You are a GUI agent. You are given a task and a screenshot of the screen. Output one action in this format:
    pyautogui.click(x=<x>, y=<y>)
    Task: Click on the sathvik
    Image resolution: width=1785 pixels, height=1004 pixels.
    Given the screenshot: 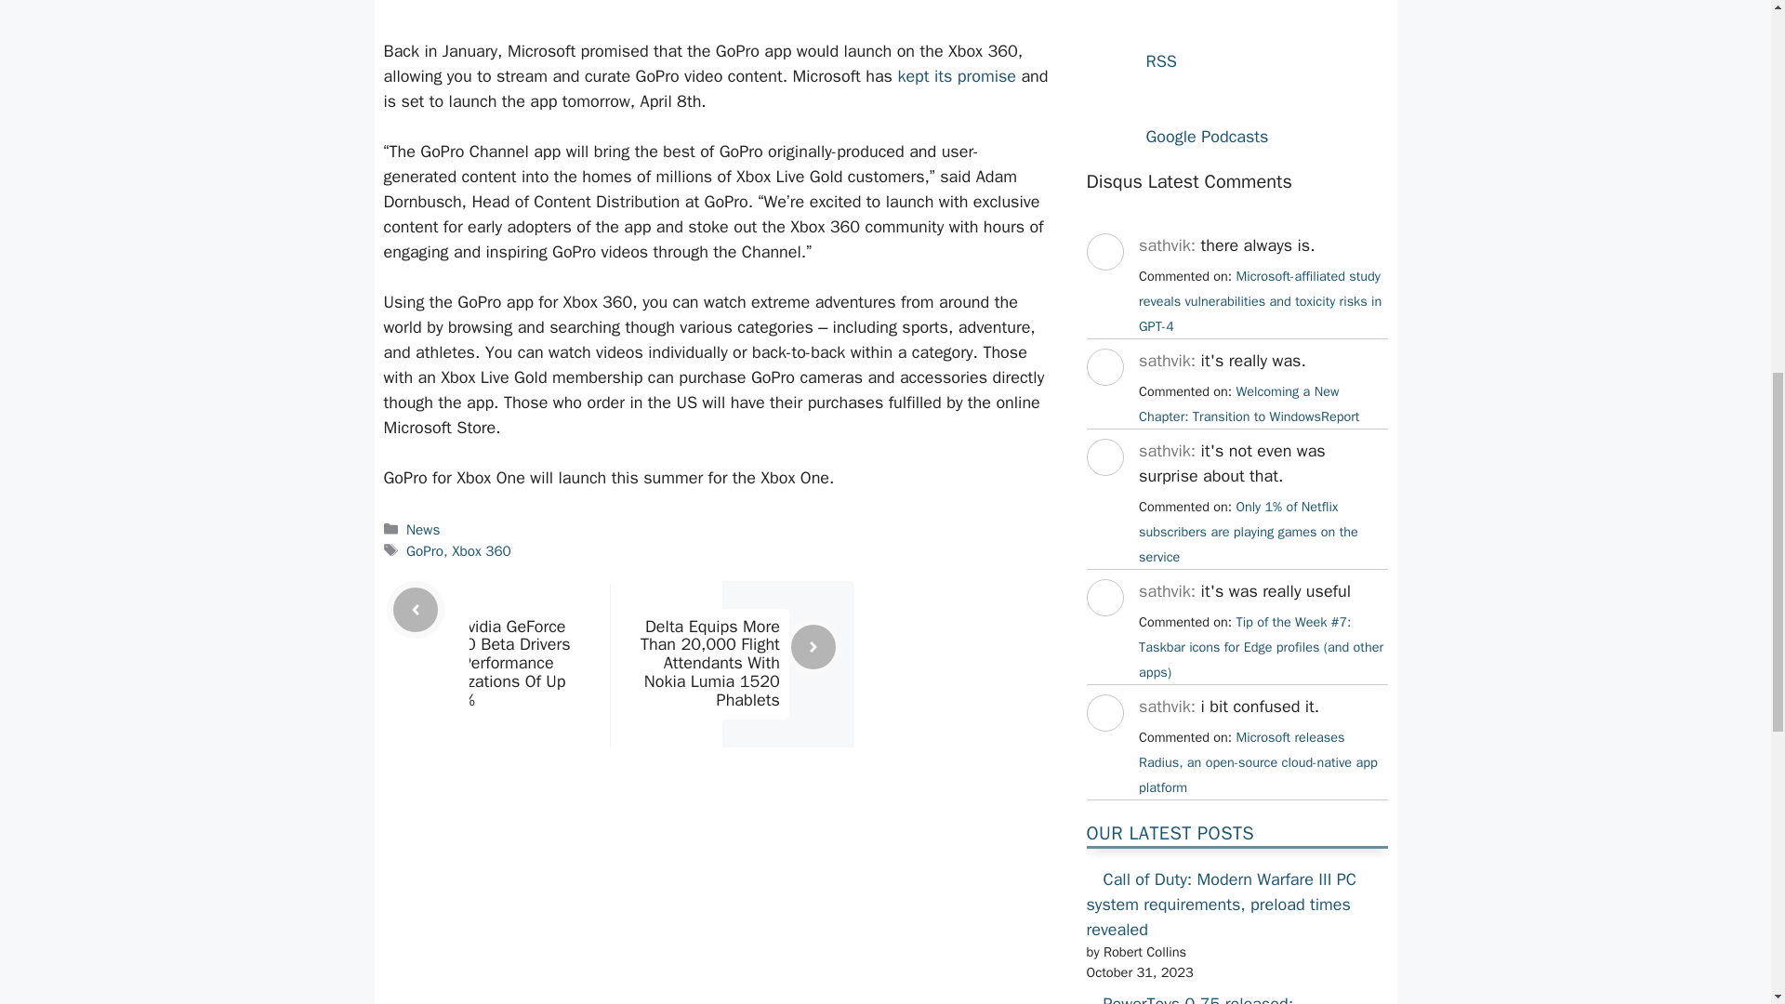 What is the action you would take?
    pyautogui.click(x=1104, y=747)
    